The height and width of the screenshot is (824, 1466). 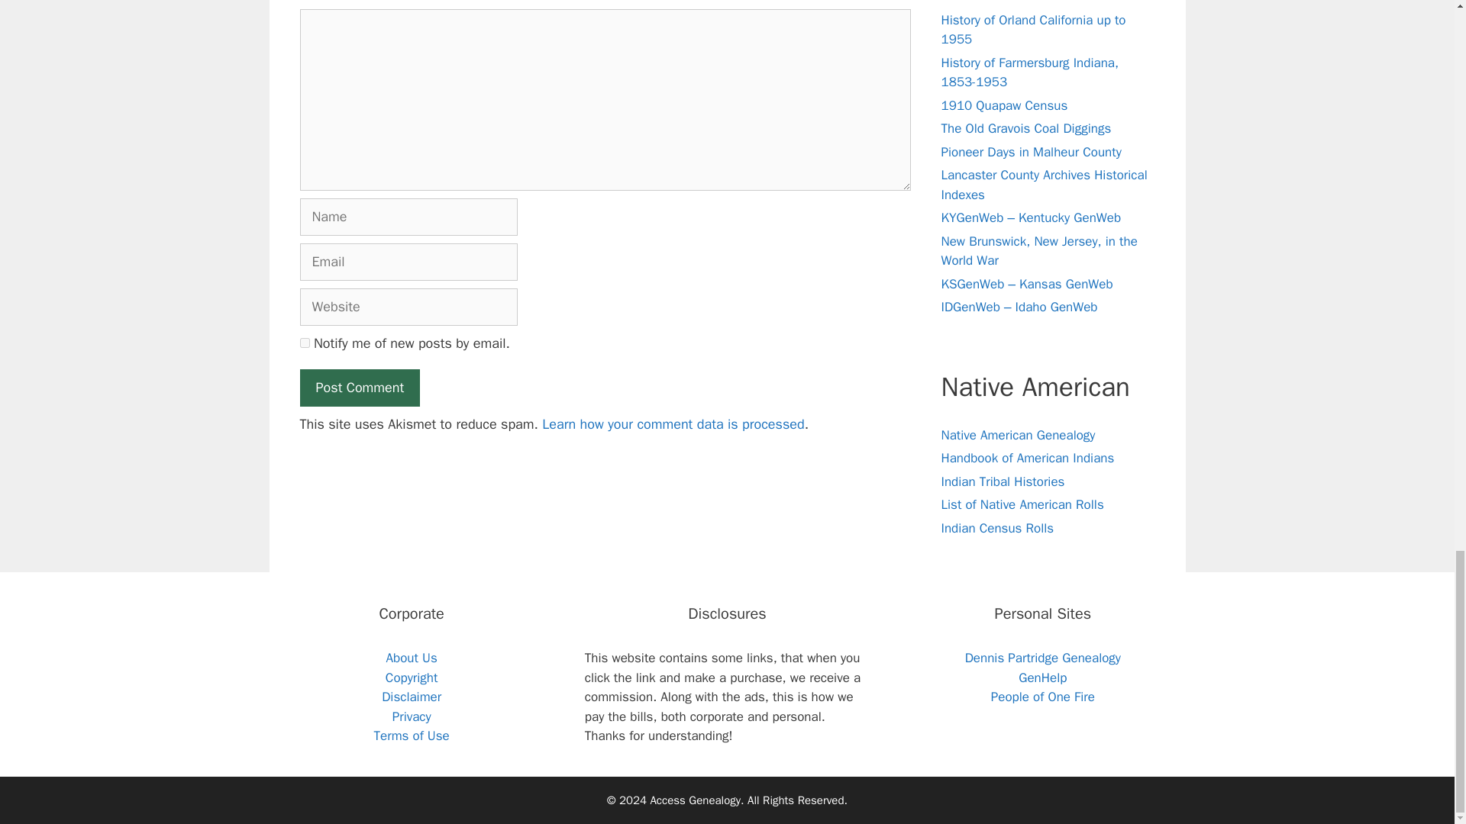 What do you see at coordinates (359, 388) in the screenshot?
I see `Post Comment` at bounding box center [359, 388].